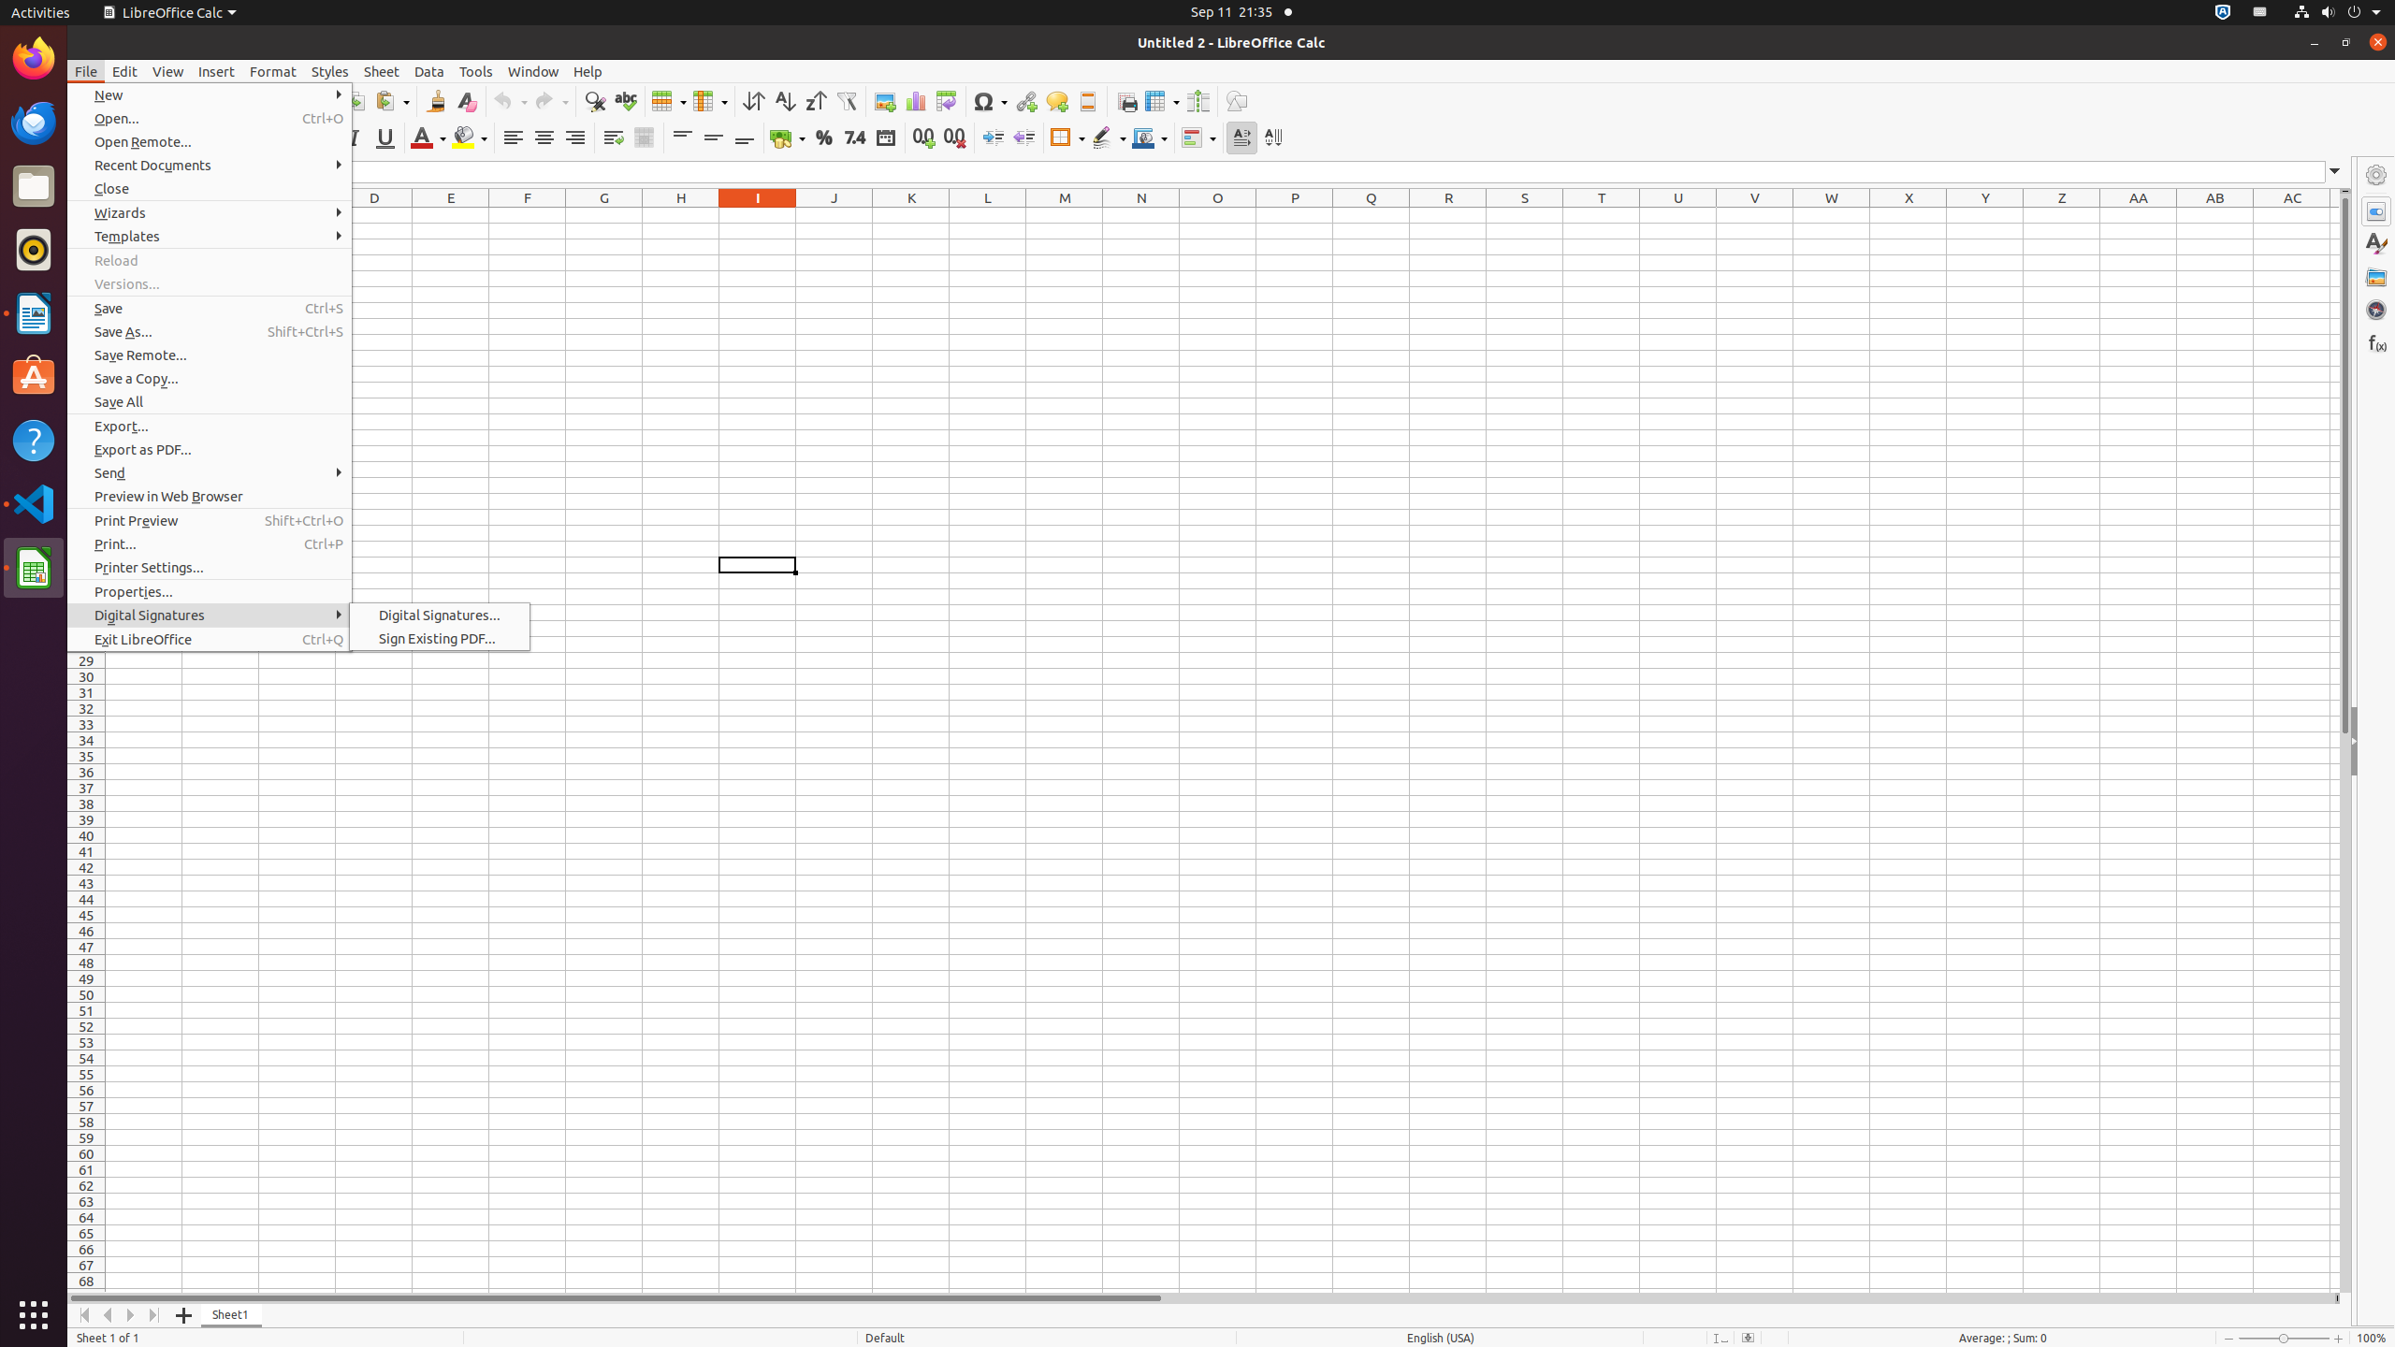 This screenshot has width=2395, height=1347. Describe the element at coordinates (125, 71) in the screenshot. I see `Edit` at that location.